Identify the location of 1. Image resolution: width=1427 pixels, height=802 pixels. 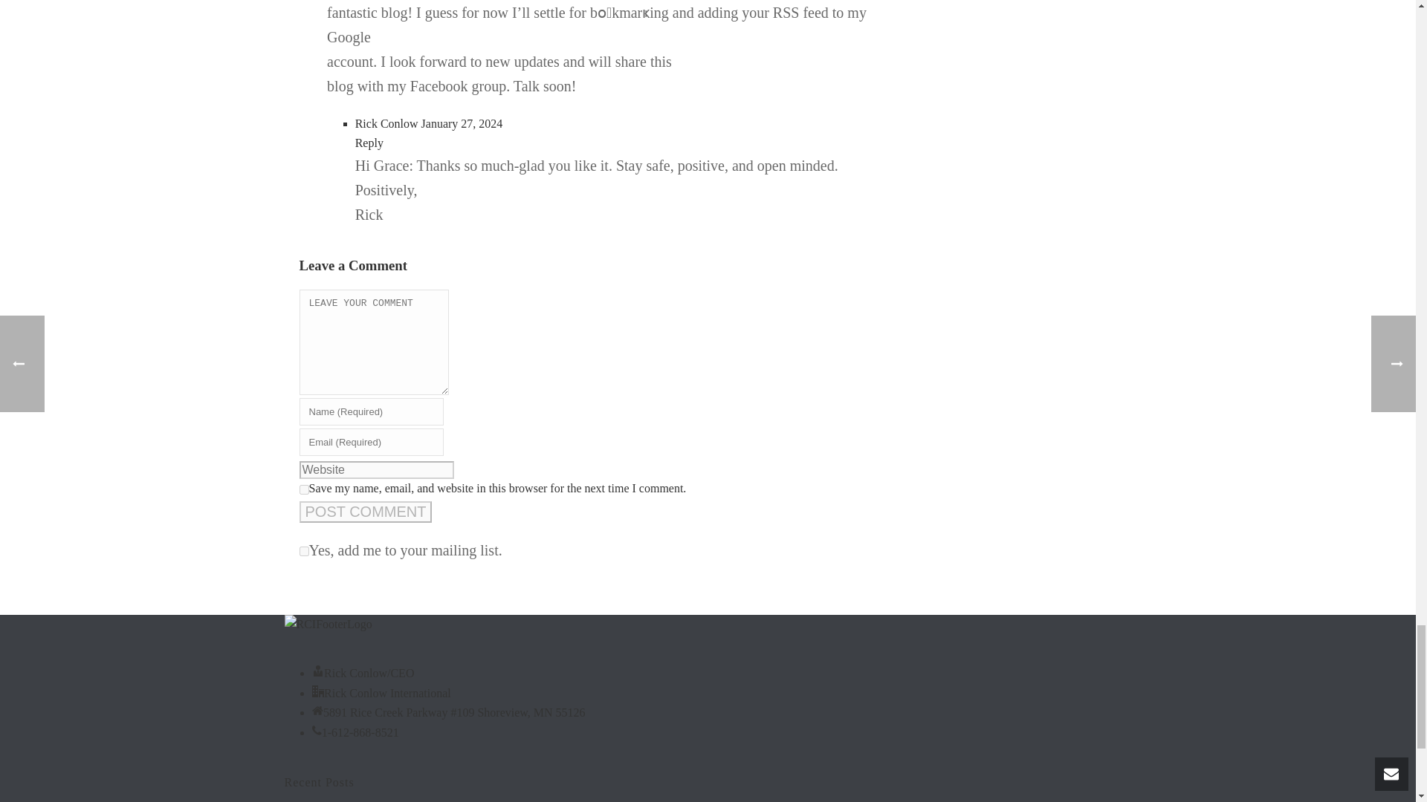
(303, 551).